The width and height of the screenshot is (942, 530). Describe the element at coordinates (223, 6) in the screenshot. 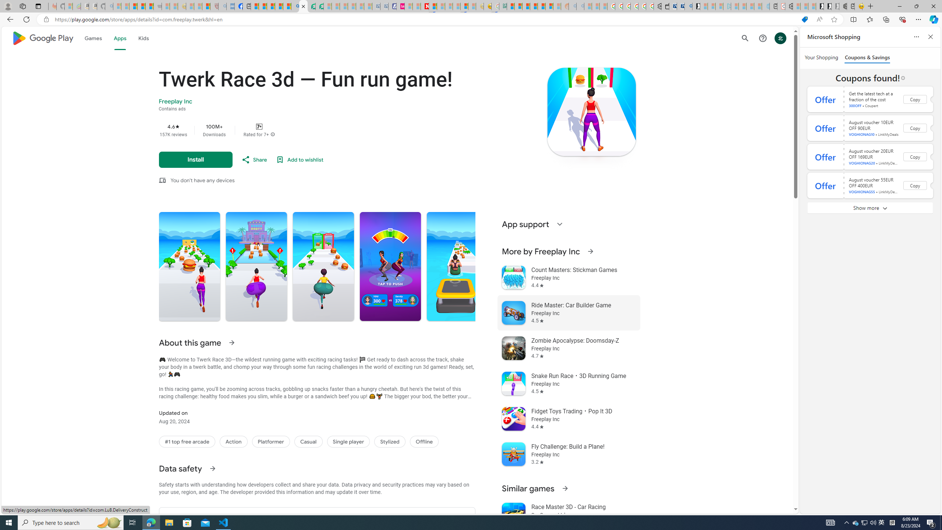

I see `list of asthma inhalers uk - Search - Sleeping` at that location.